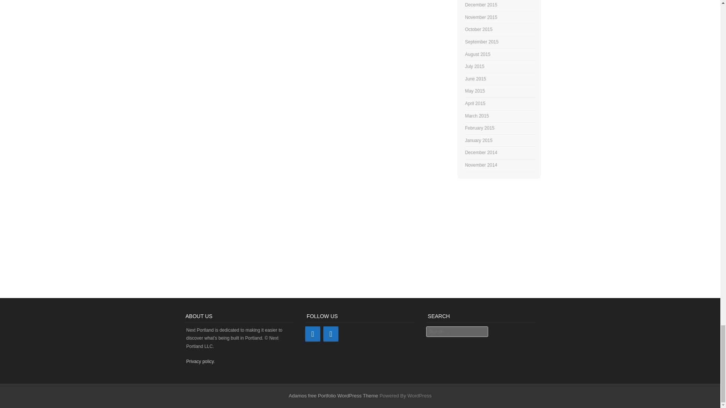 This screenshot has height=408, width=726. I want to click on Facebook, so click(330, 334).